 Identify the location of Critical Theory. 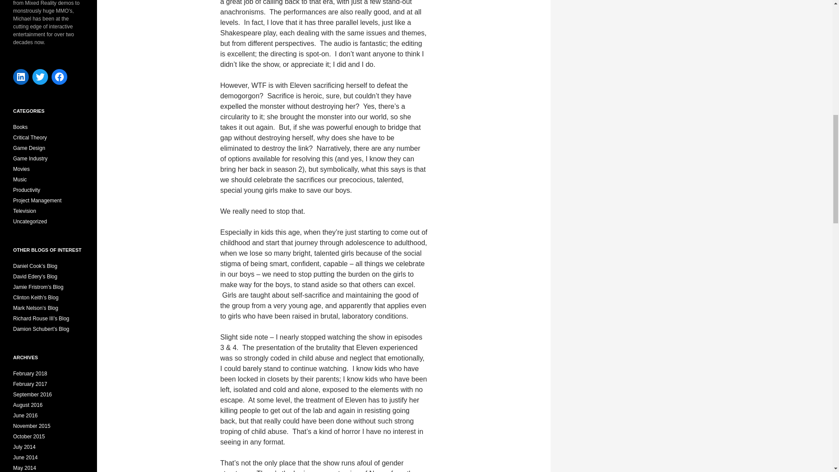
(30, 137).